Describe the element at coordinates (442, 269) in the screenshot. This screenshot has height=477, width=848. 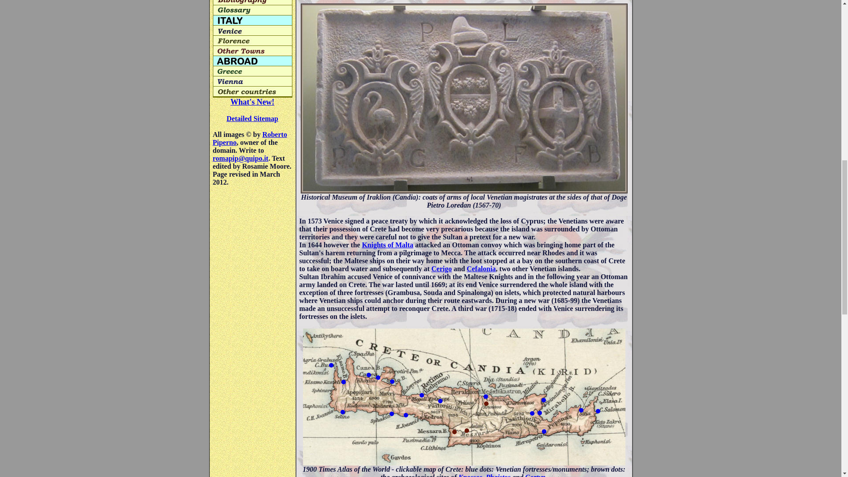
I see `Cerigo` at that location.